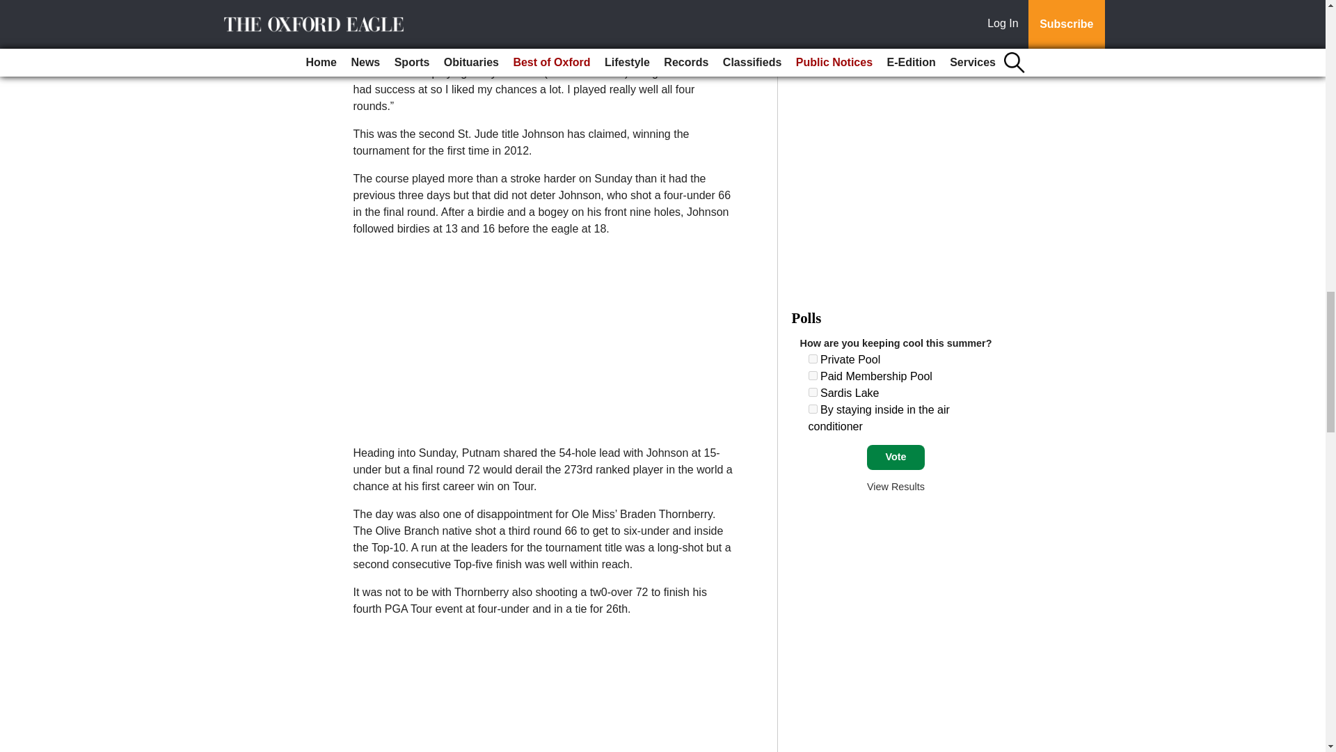 The image size is (1336, 752). I want to click on 164, so click(813, 358).